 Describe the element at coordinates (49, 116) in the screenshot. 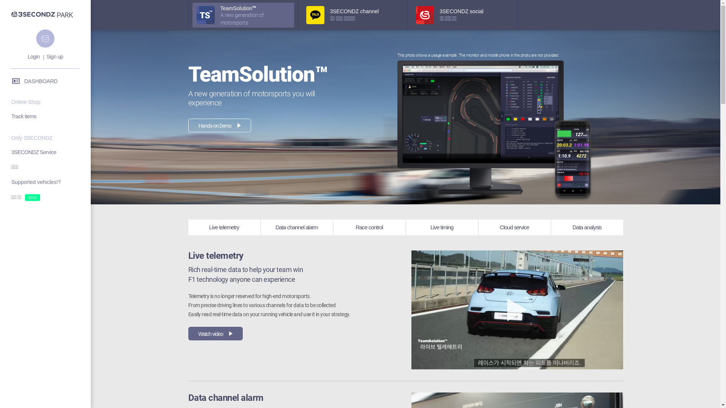

I see `Track items` at that location.